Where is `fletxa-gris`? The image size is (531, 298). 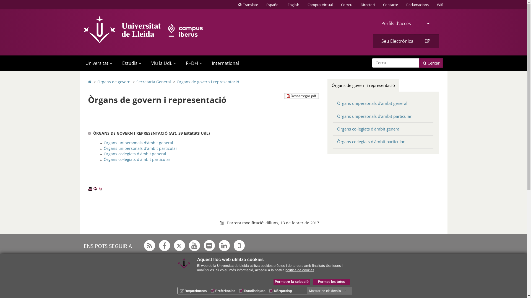
fletxa-gris is located at coordinates (101, 143).